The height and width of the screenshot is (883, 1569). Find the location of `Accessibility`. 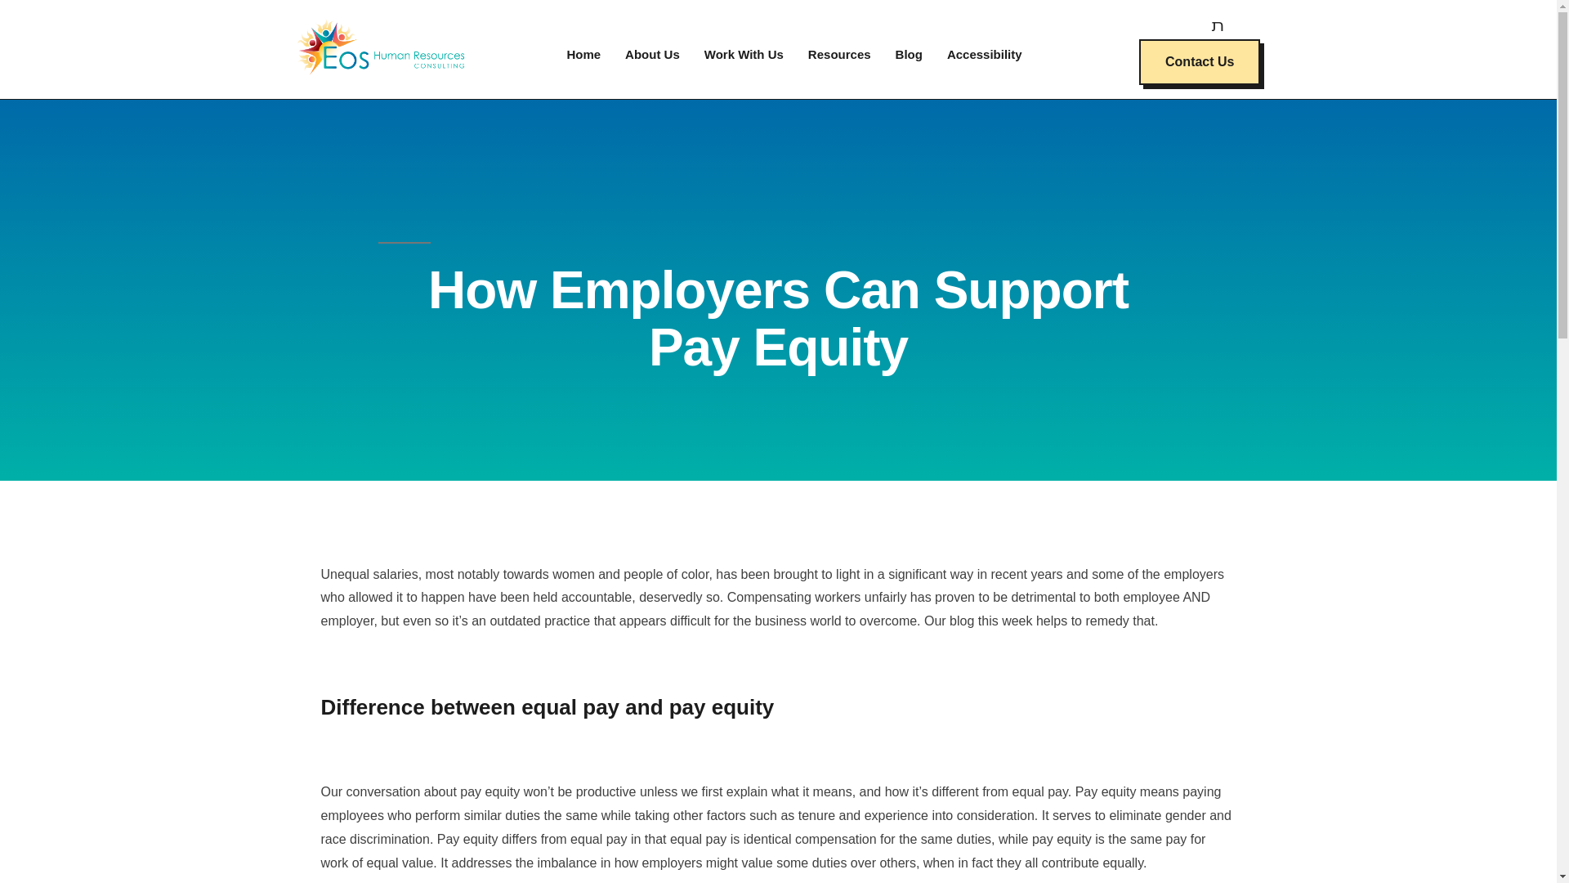

Accessibility is located at coordinates (984, 54).